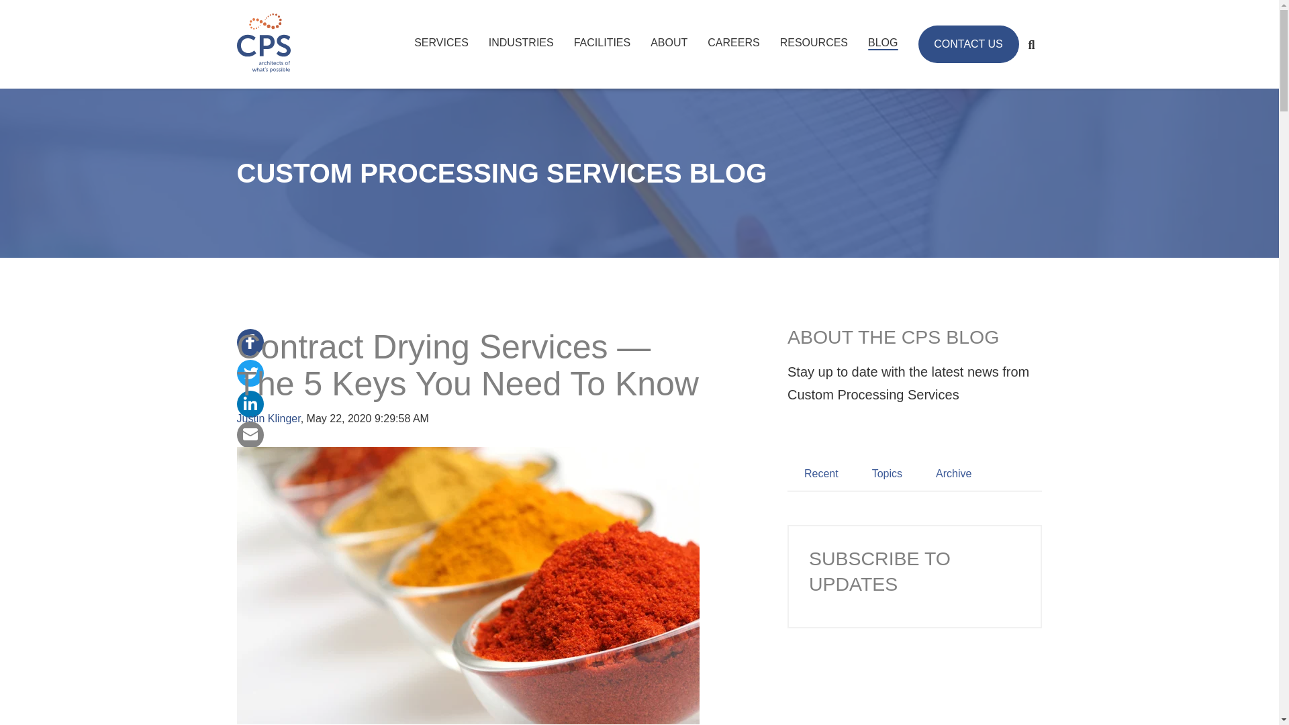  What do you see at coordinates (249, 434) in the screenshot?
I see `Email` at bounding box center [249, 434].